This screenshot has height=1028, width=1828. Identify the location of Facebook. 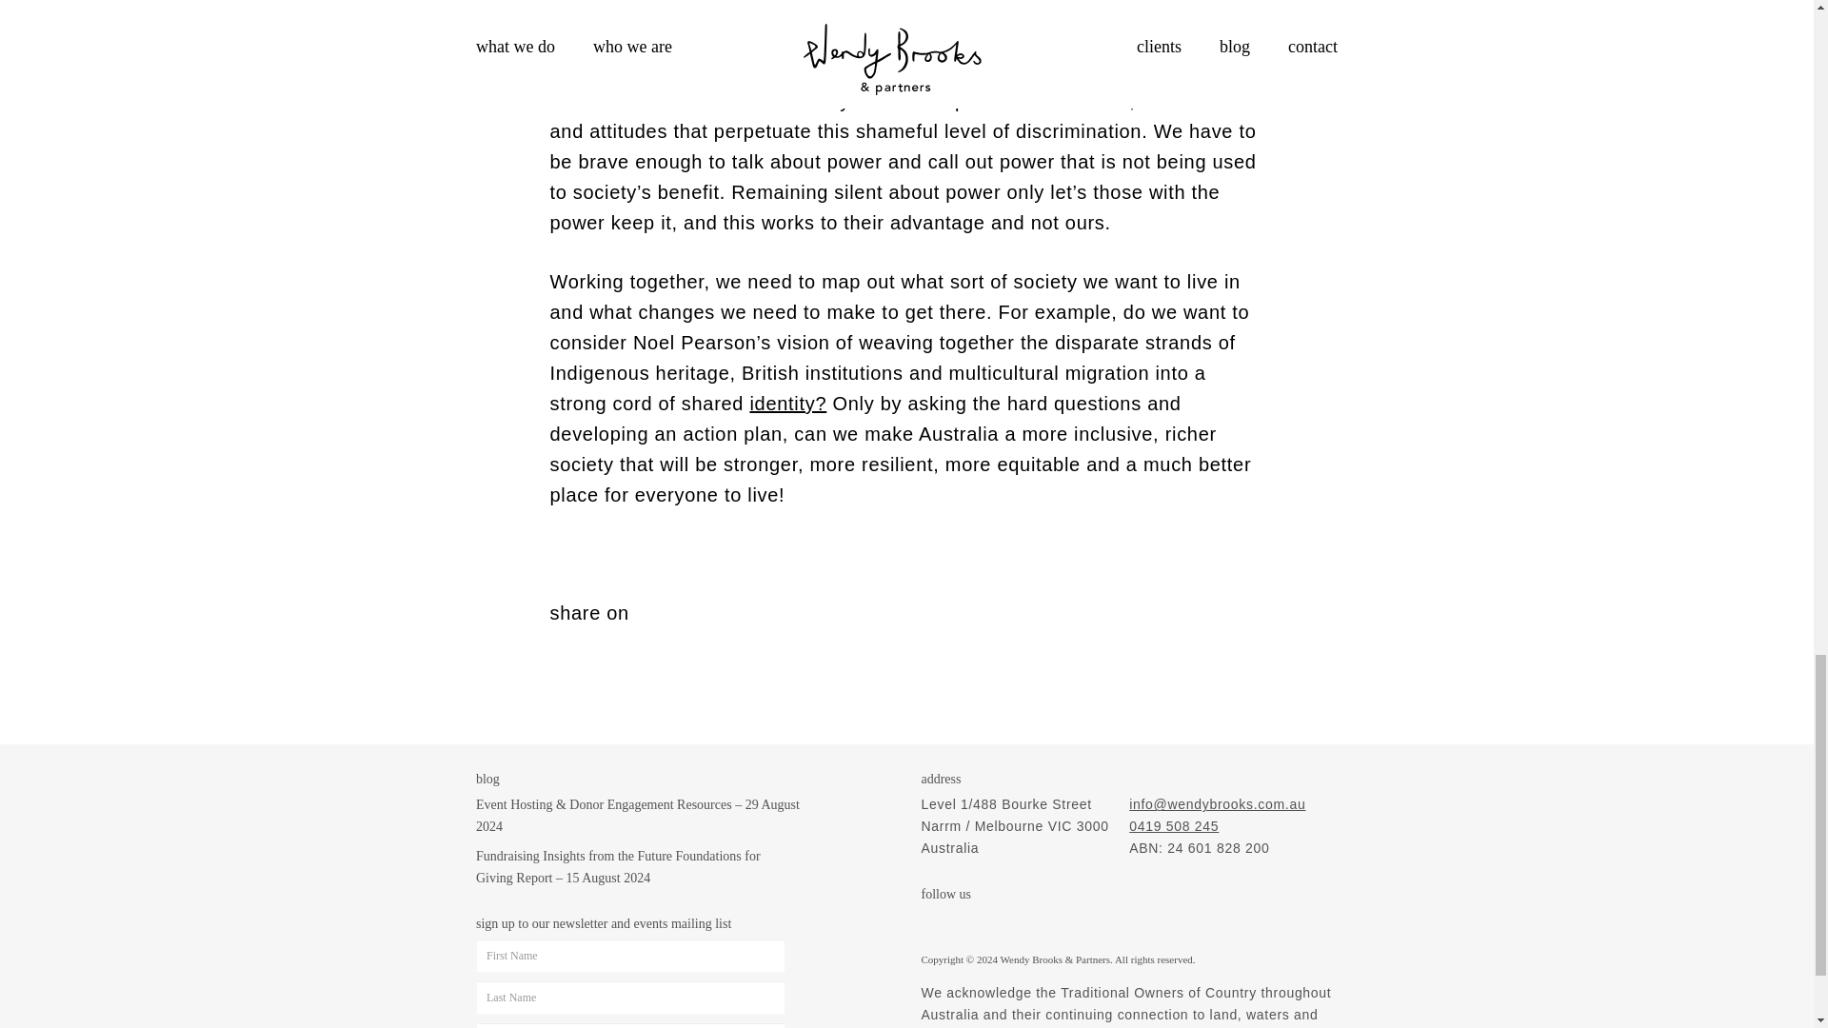
(971, 921).